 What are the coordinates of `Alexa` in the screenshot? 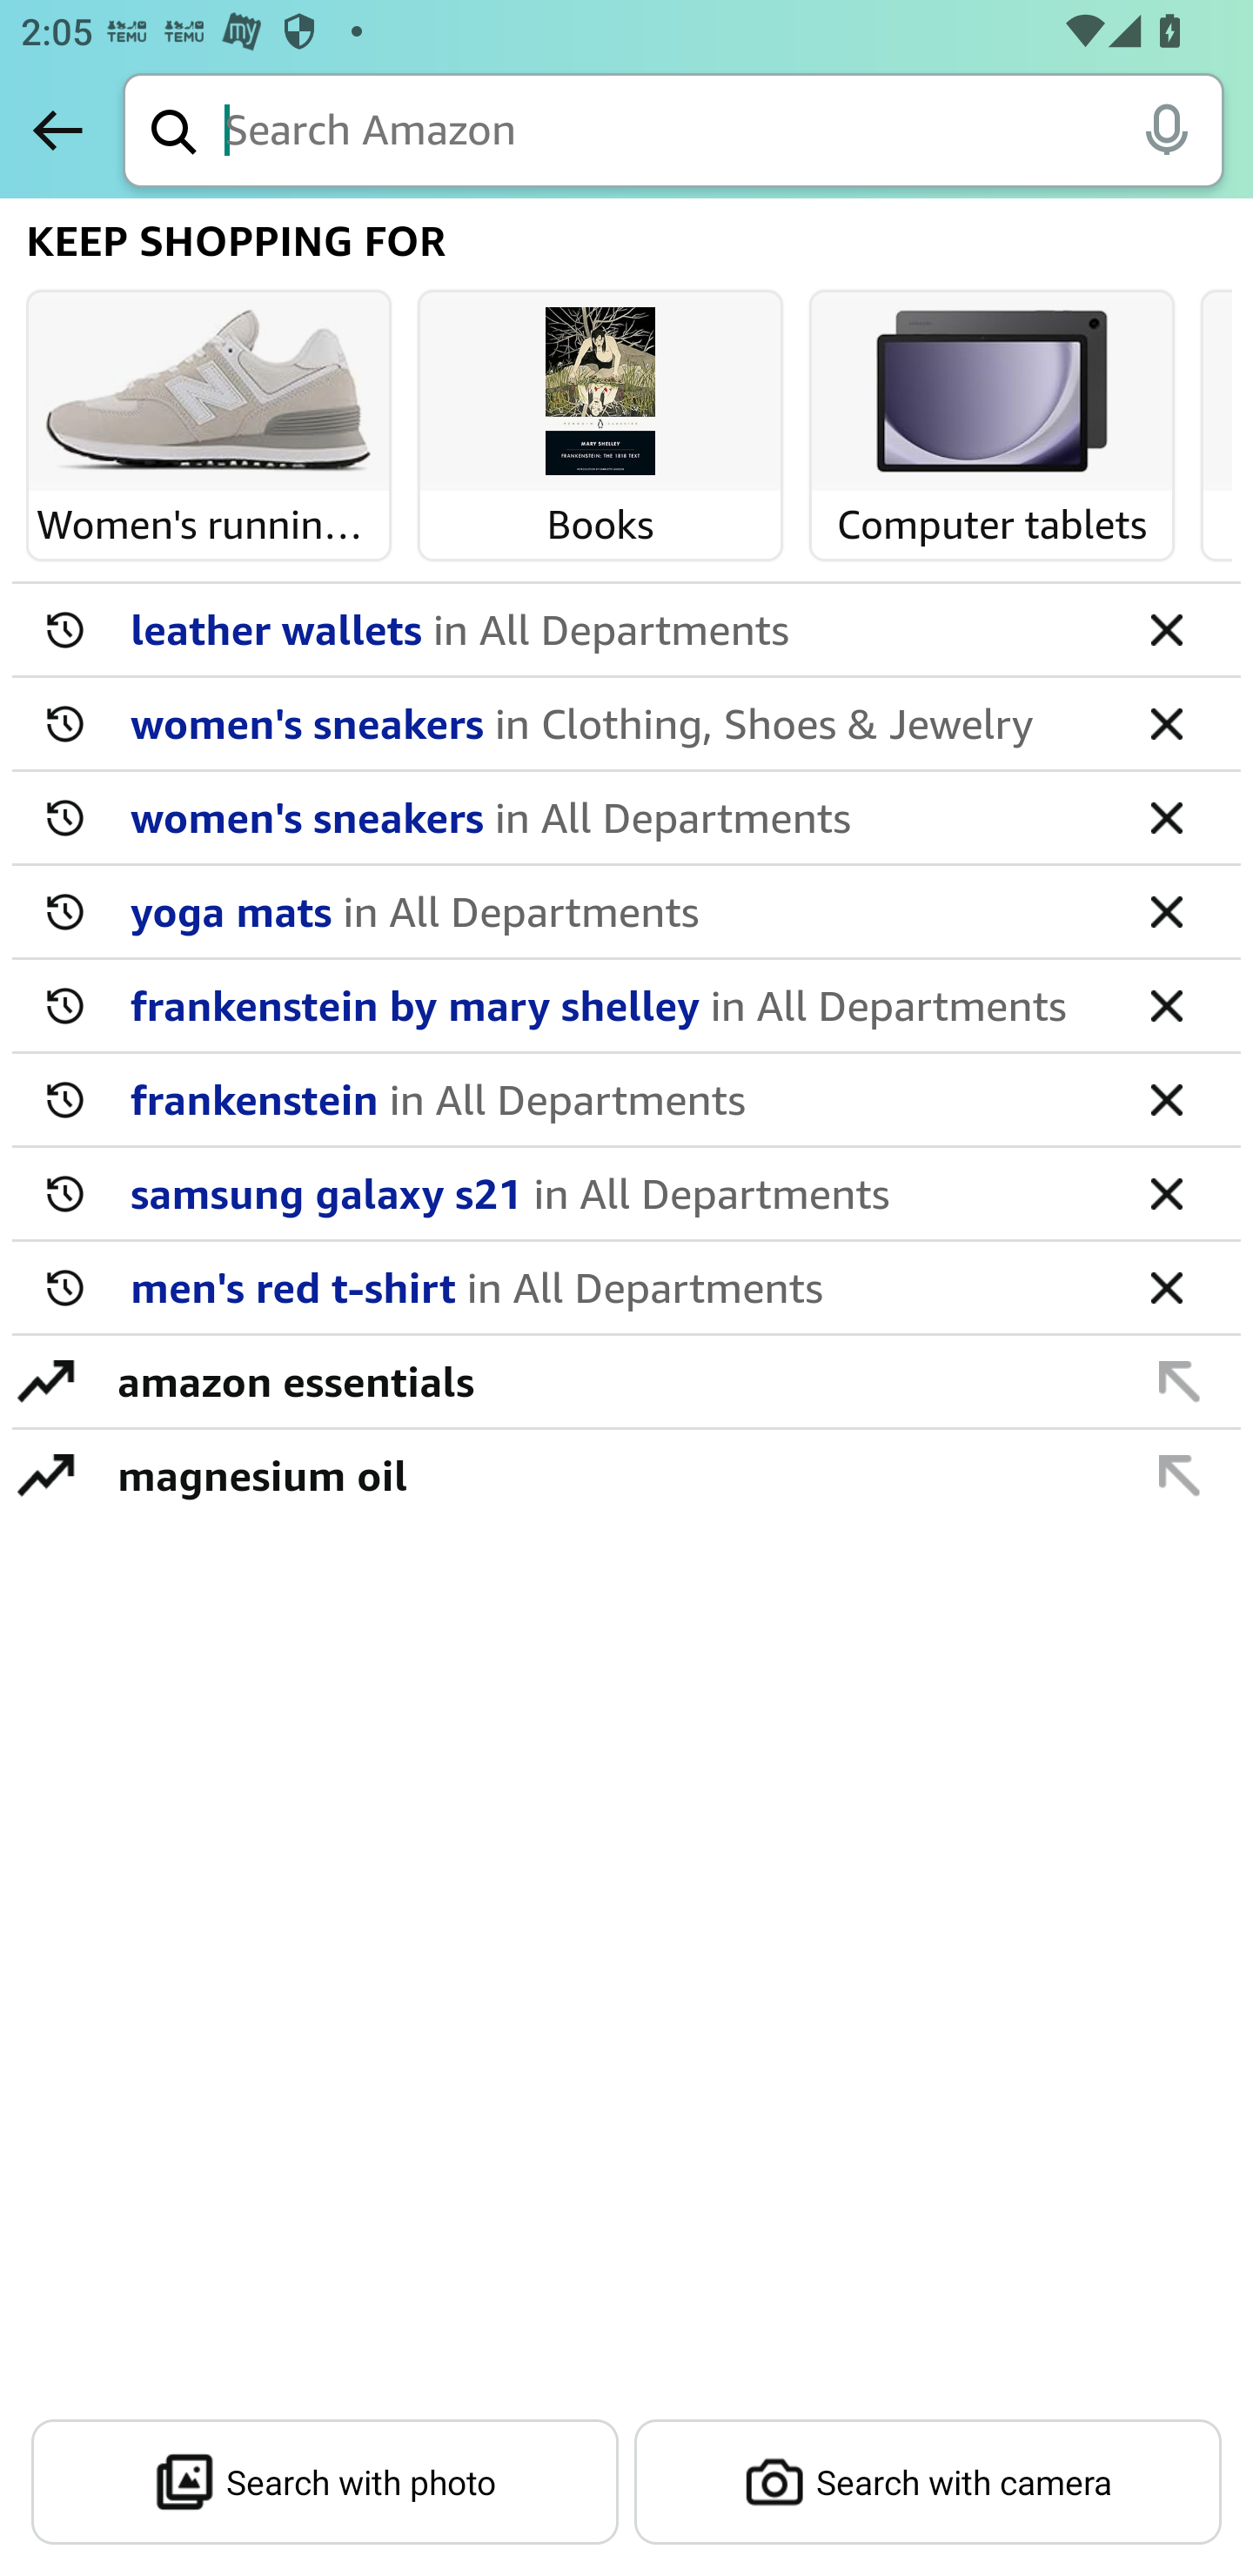 It's located at (1166, 129).